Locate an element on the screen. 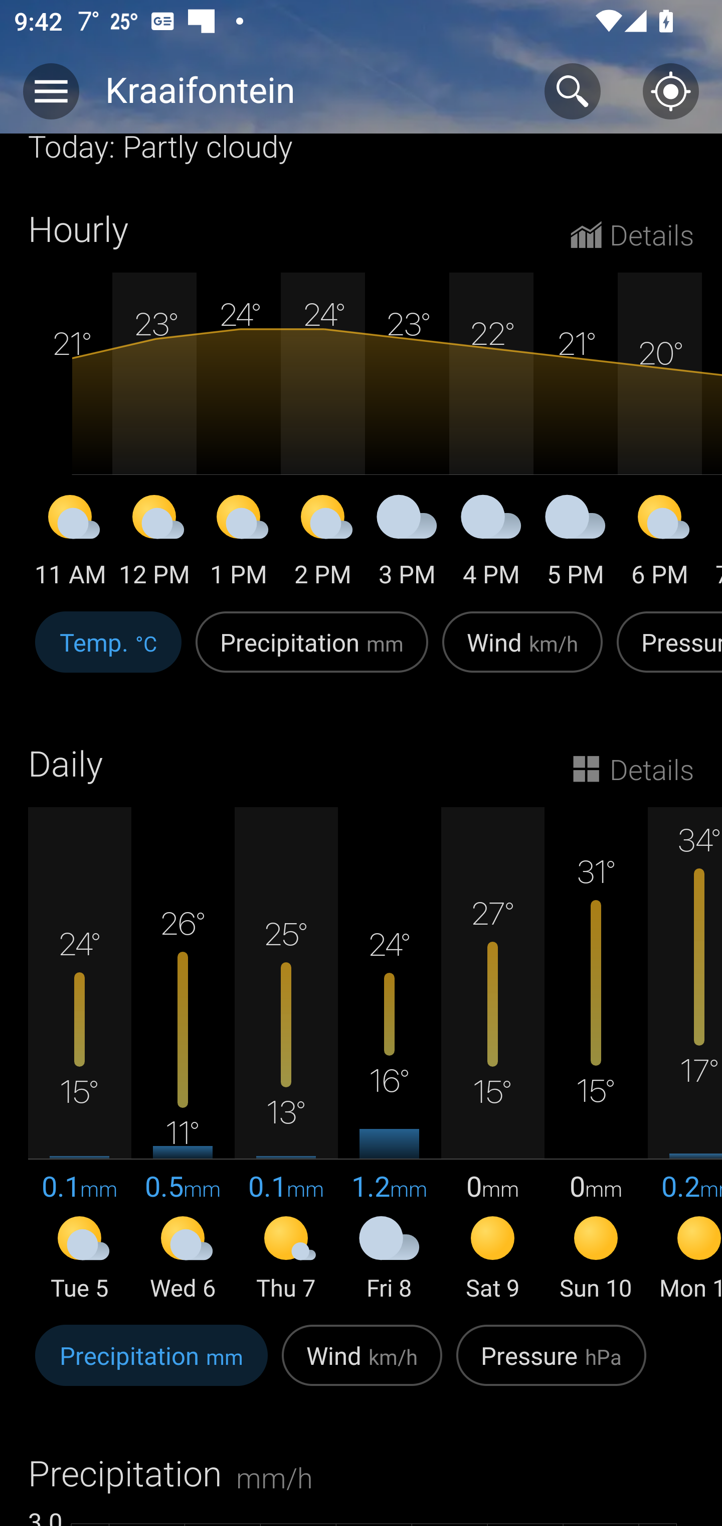 Image resolution: width=722 pixels, height=1526 pixels. 4 PM is located at coordinates (491, 544).